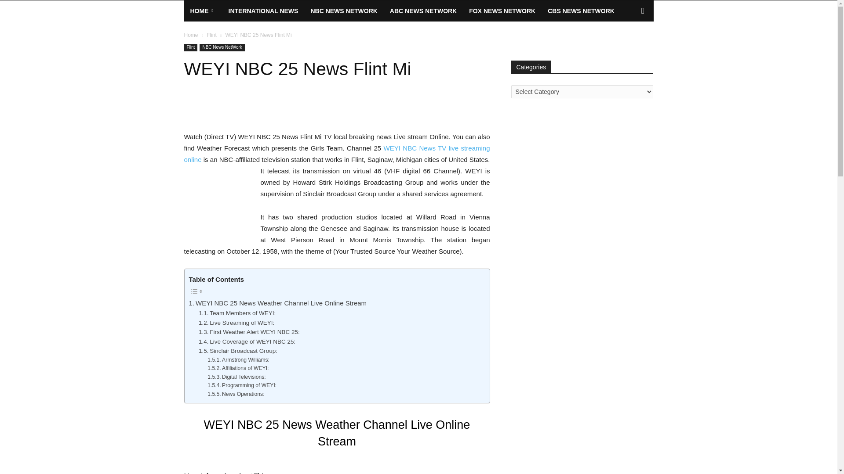 The width and height of the screenshot is (844, 474). What do you see at coordinates (212, 35) in the screenshot?
I see `Flint` at bounding box center [212, 35].